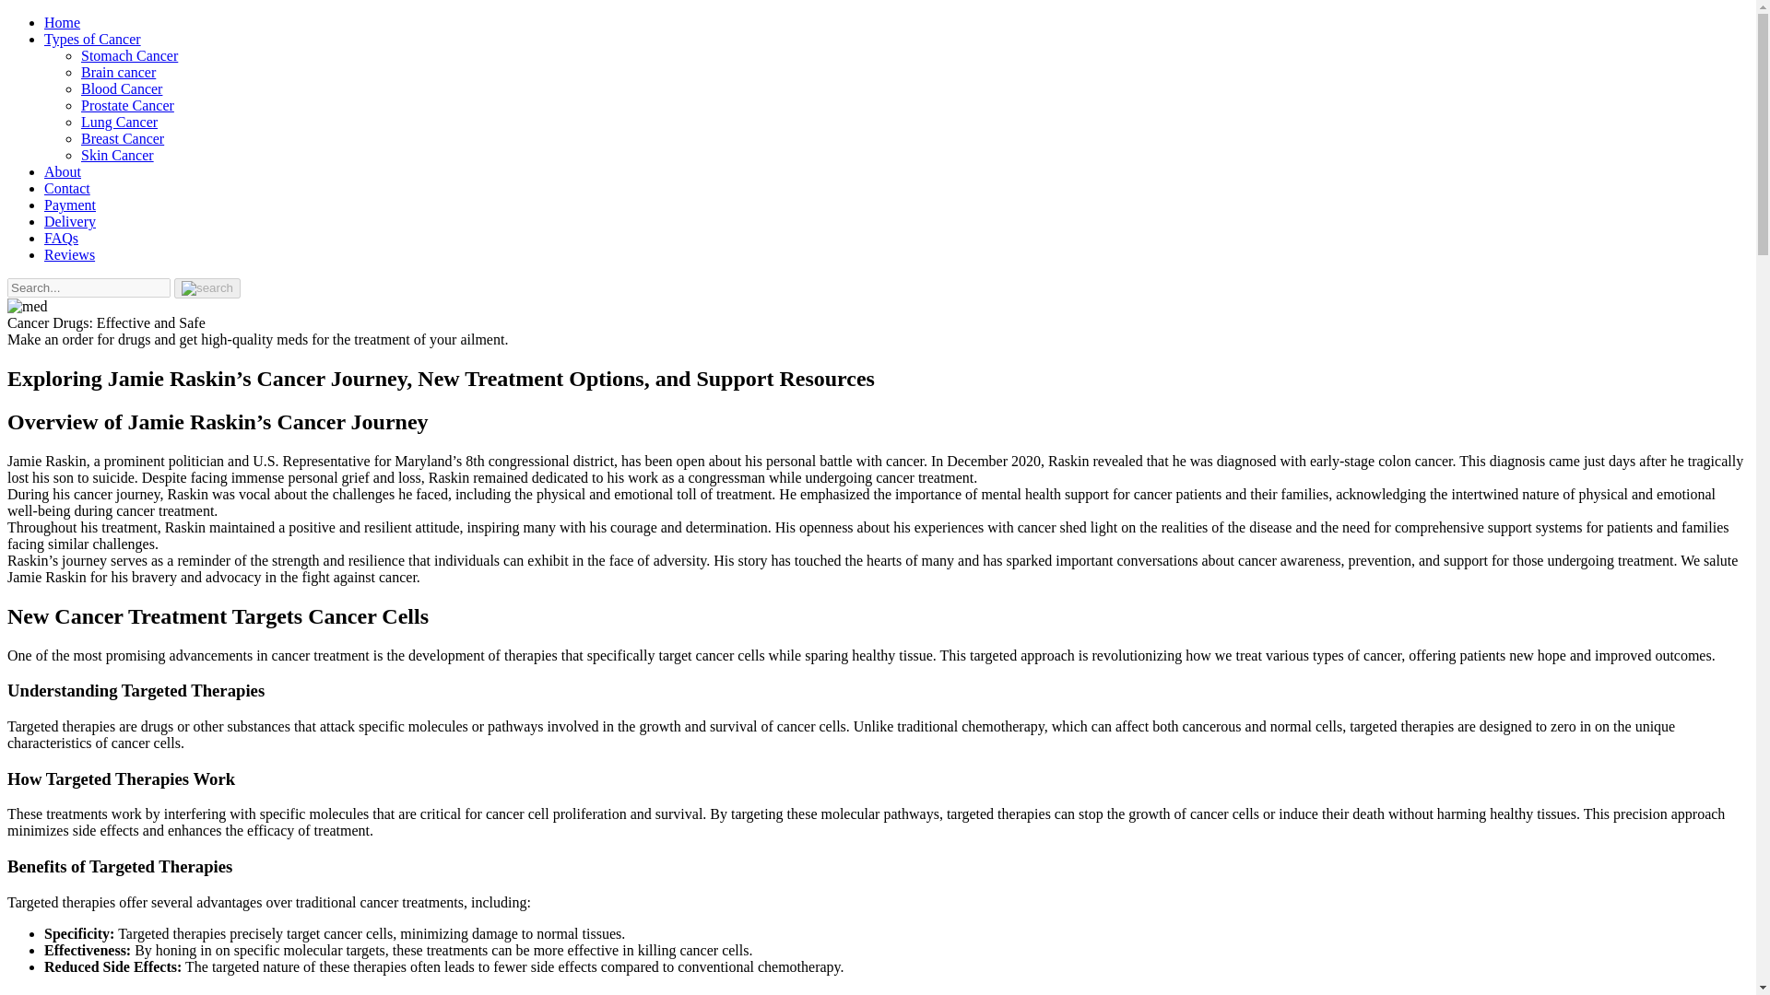 The width and height of the screenshot is (1770, 995). I want to click on Brain cancer, so click(118, 72).